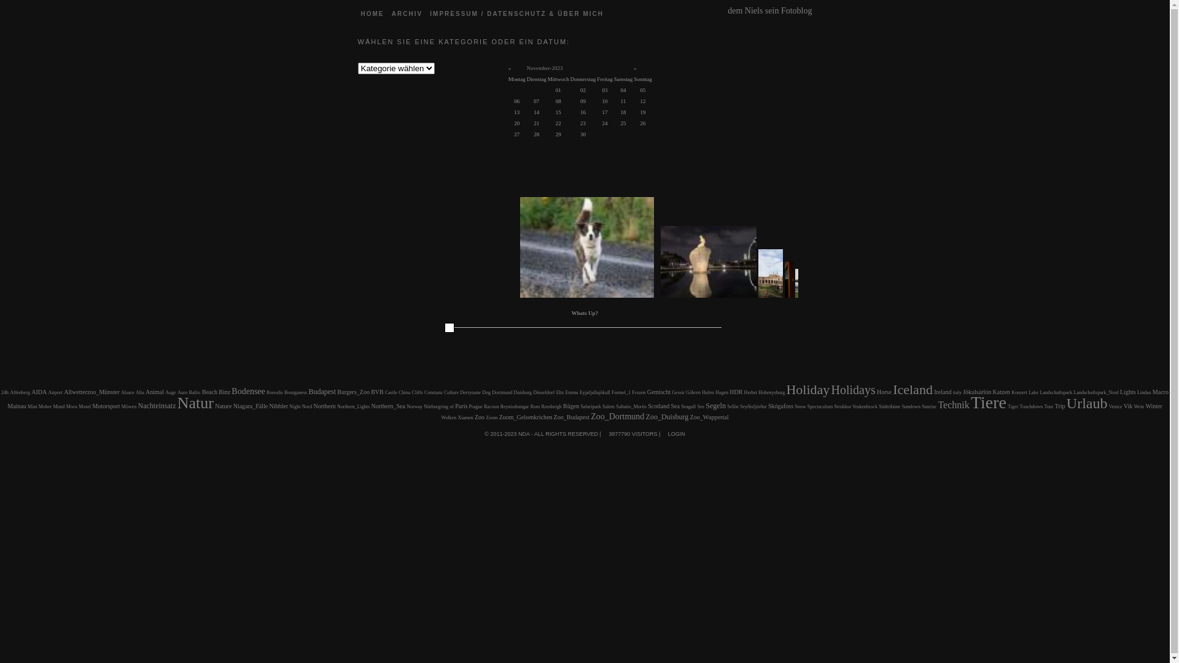 The image size is (1179, 663). What do you see at coordinates (491, 417) in the screenshot?
I see `Zoom` at bounding box center [491, 417].